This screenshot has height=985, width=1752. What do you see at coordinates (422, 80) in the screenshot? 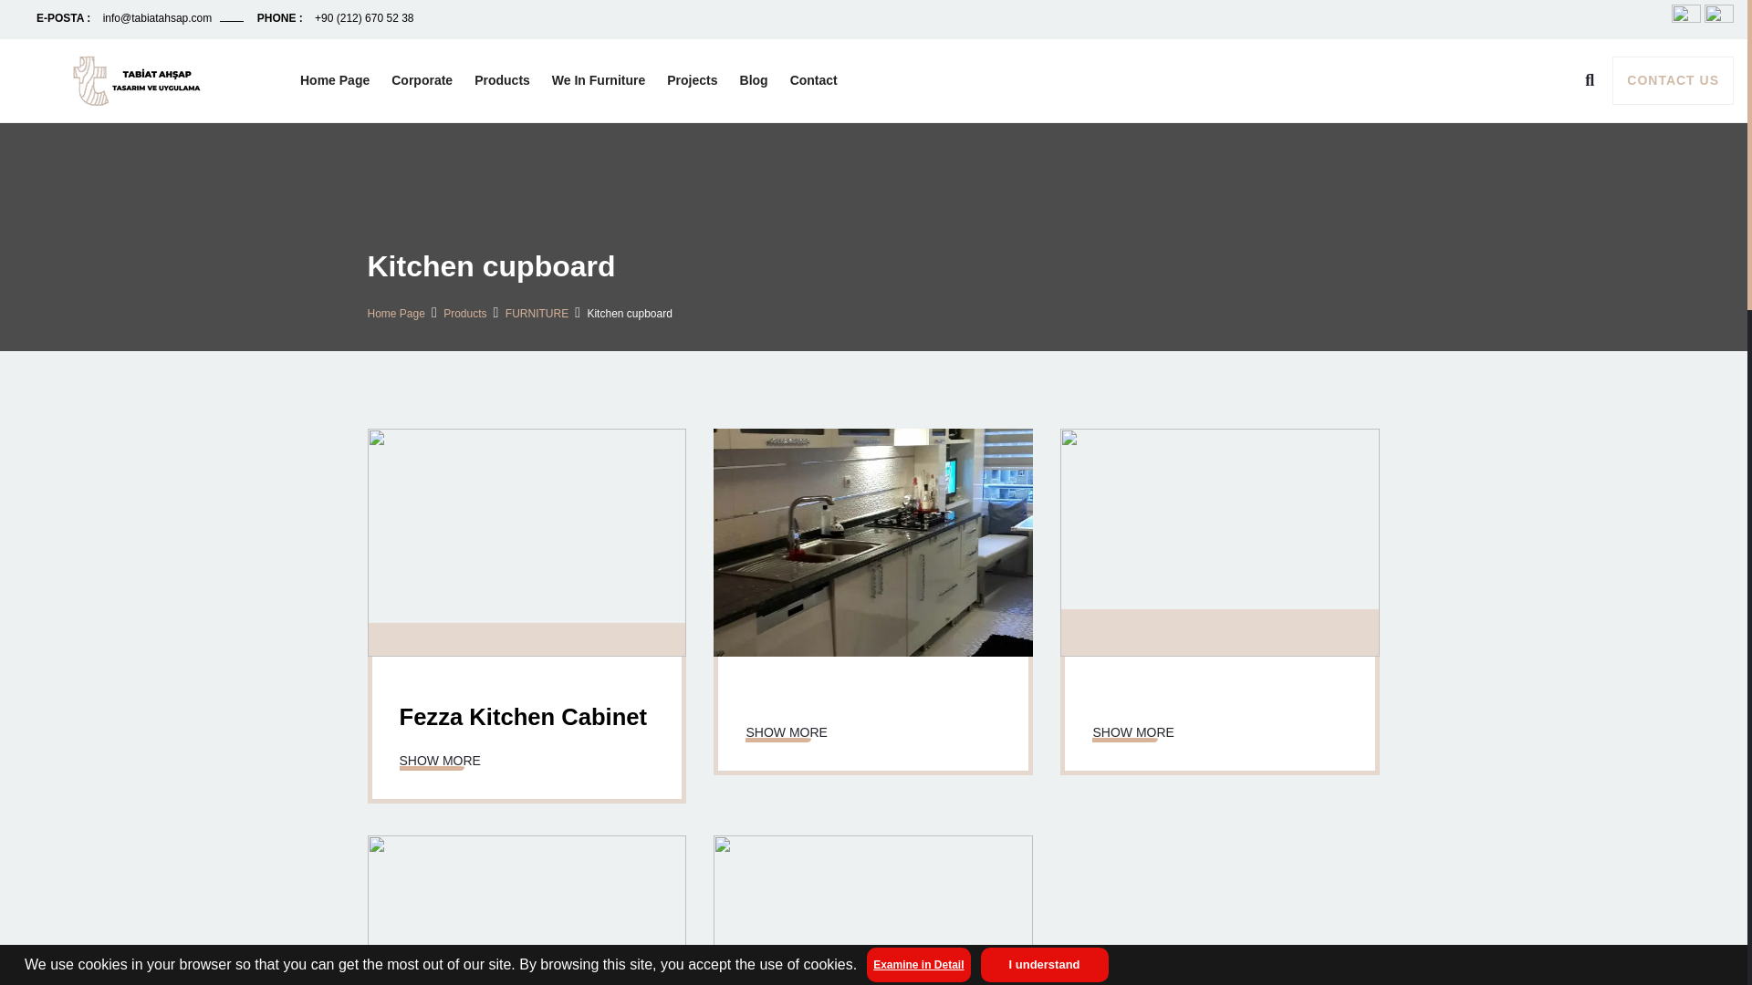
I see `Corporate` at bounding box center [422, 80].